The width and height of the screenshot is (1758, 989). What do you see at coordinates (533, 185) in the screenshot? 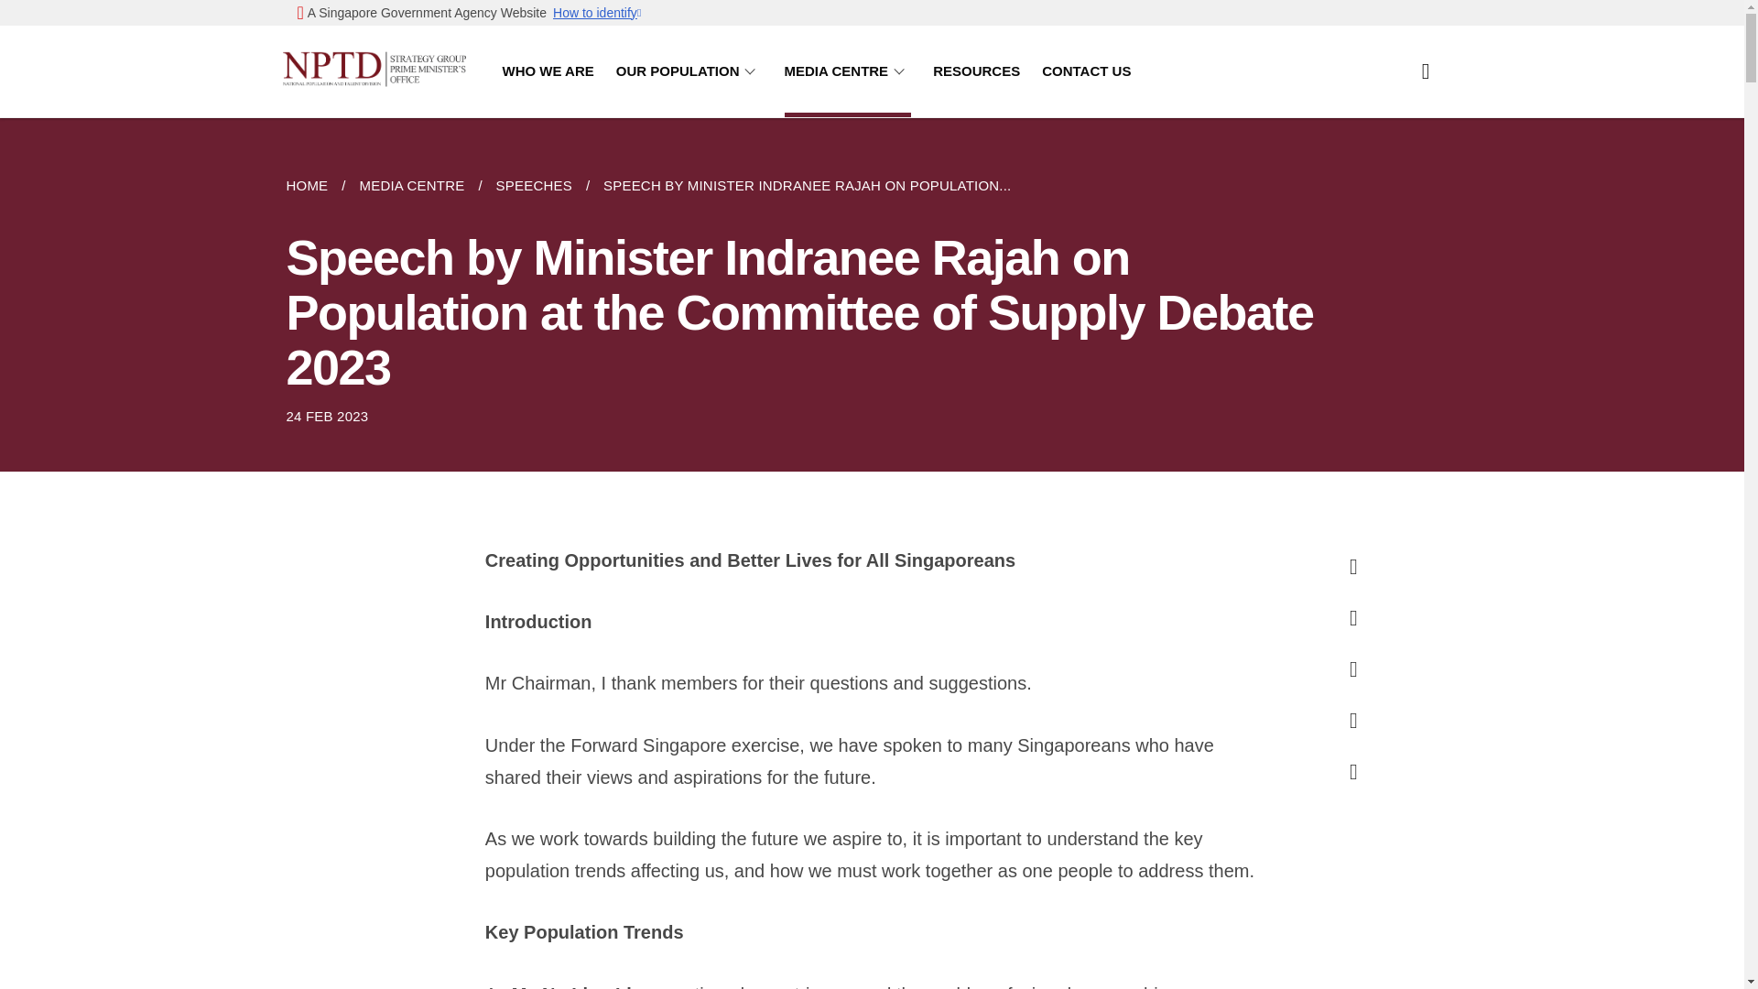
I see `SPEECHES` at bounding box center [533, 185].